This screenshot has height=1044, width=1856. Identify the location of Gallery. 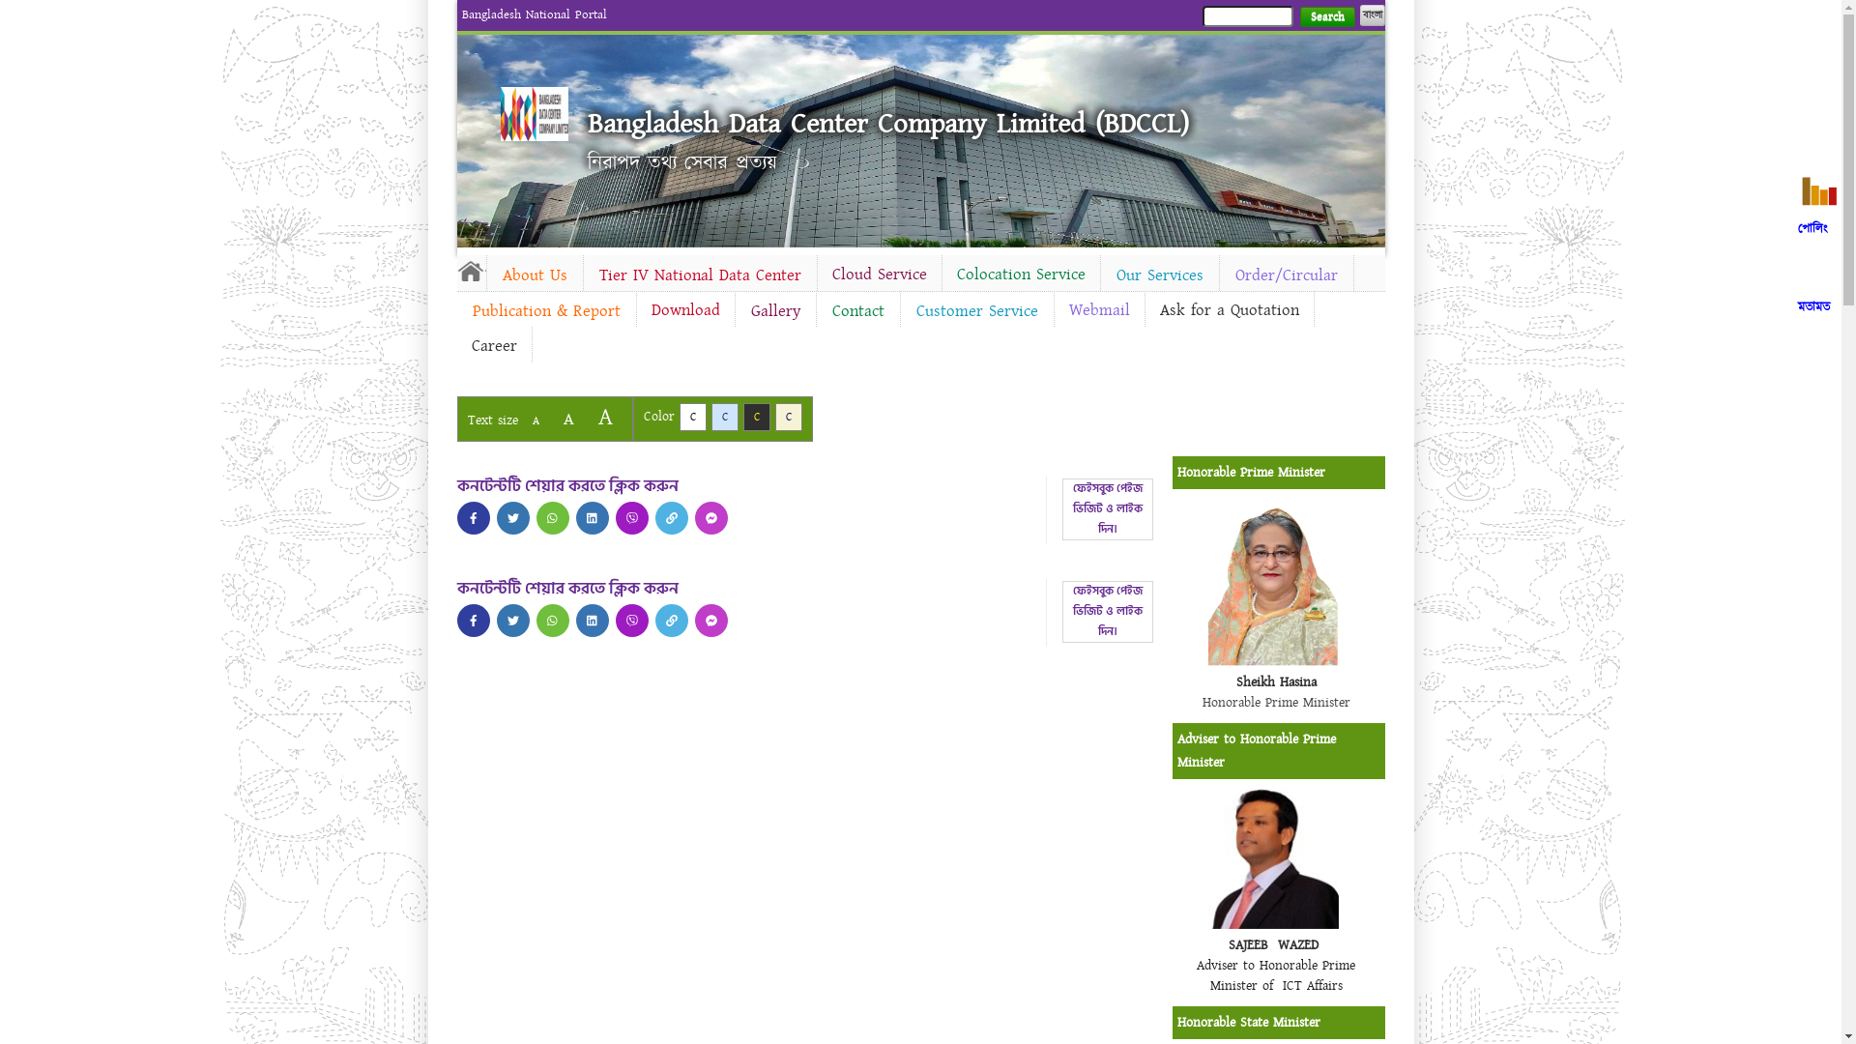
(775, 311).